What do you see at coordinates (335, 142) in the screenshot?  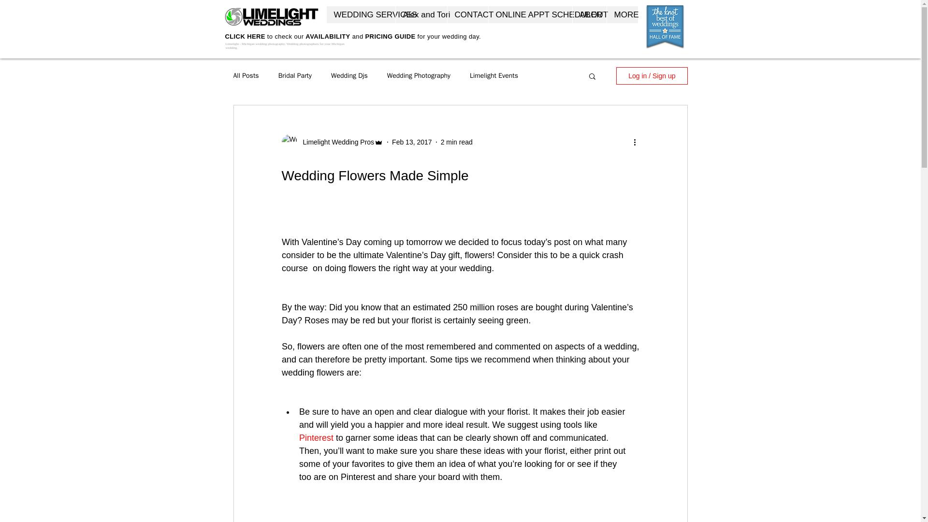 I see `Limelight Wedding Pros` at bounding box center [335, 142].